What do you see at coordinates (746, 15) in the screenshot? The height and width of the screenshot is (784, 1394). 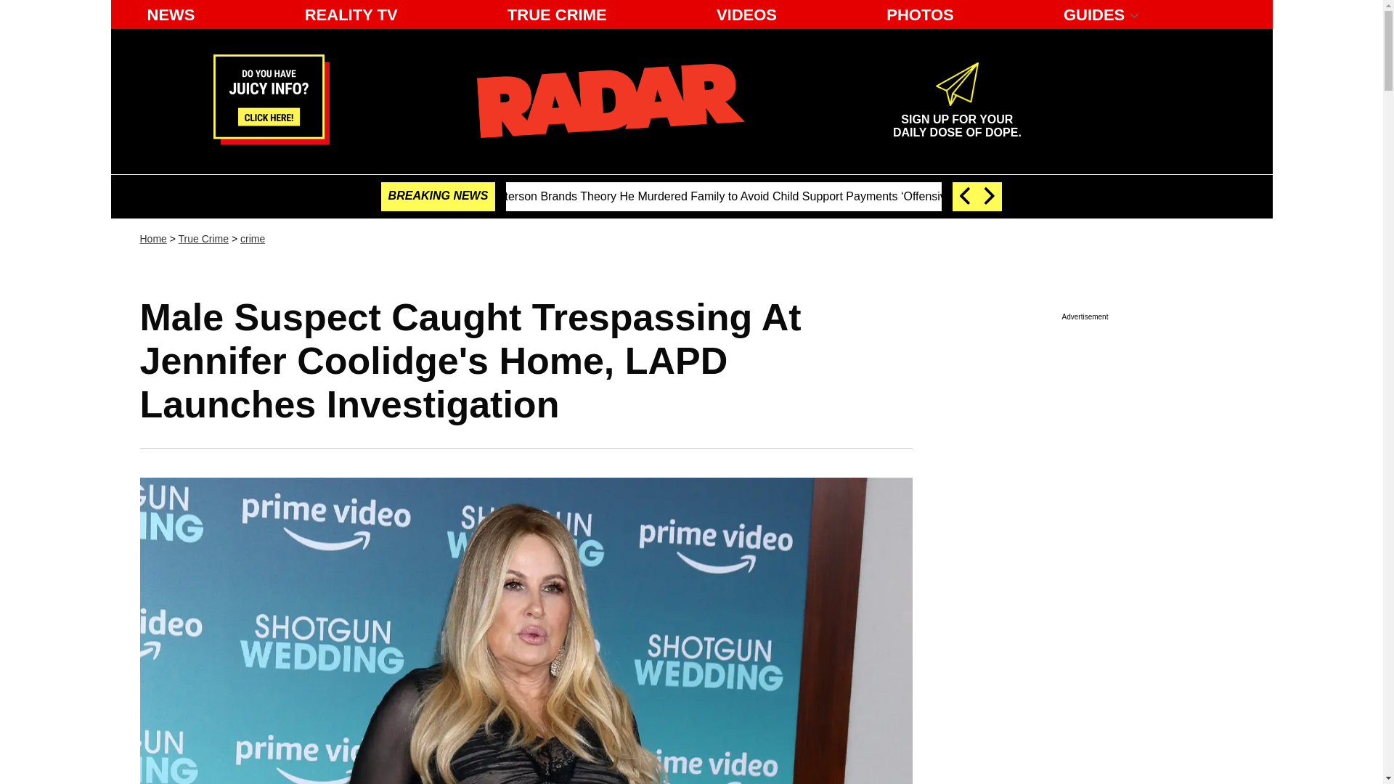 I see `VIDEOS` at bounding box center [746, 15].